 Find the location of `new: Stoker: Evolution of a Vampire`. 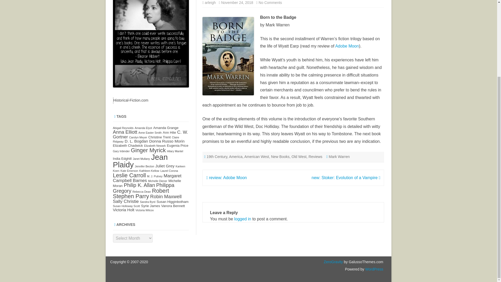

new: Stoker: Evolution of a Vampire is located at coordinates (346, 178).